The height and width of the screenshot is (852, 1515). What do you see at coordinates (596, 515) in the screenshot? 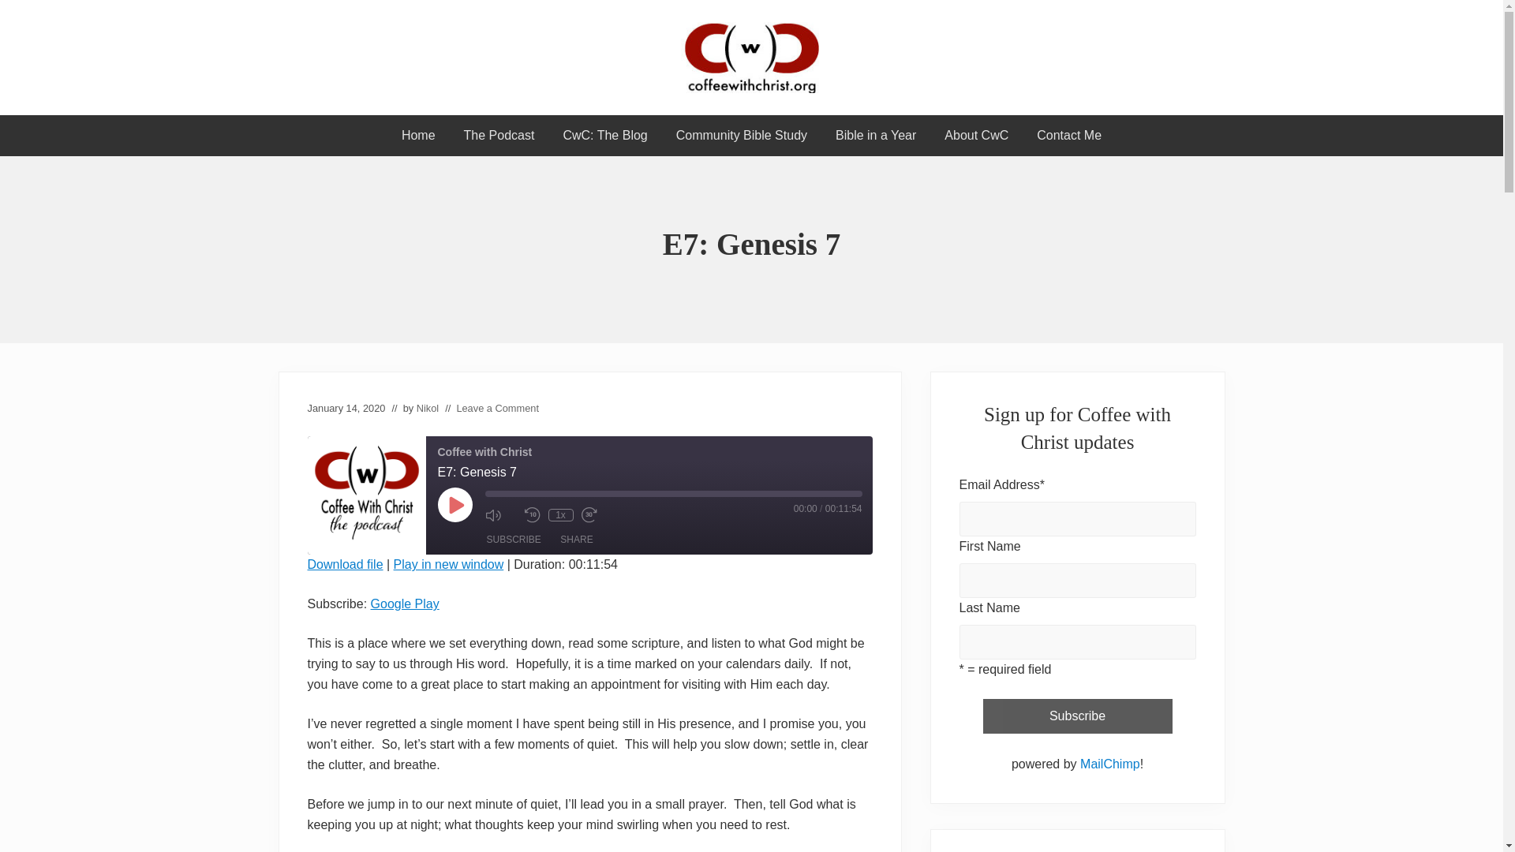
I see `Fast Forward 30 seconds` at bounding box center [596, 515].